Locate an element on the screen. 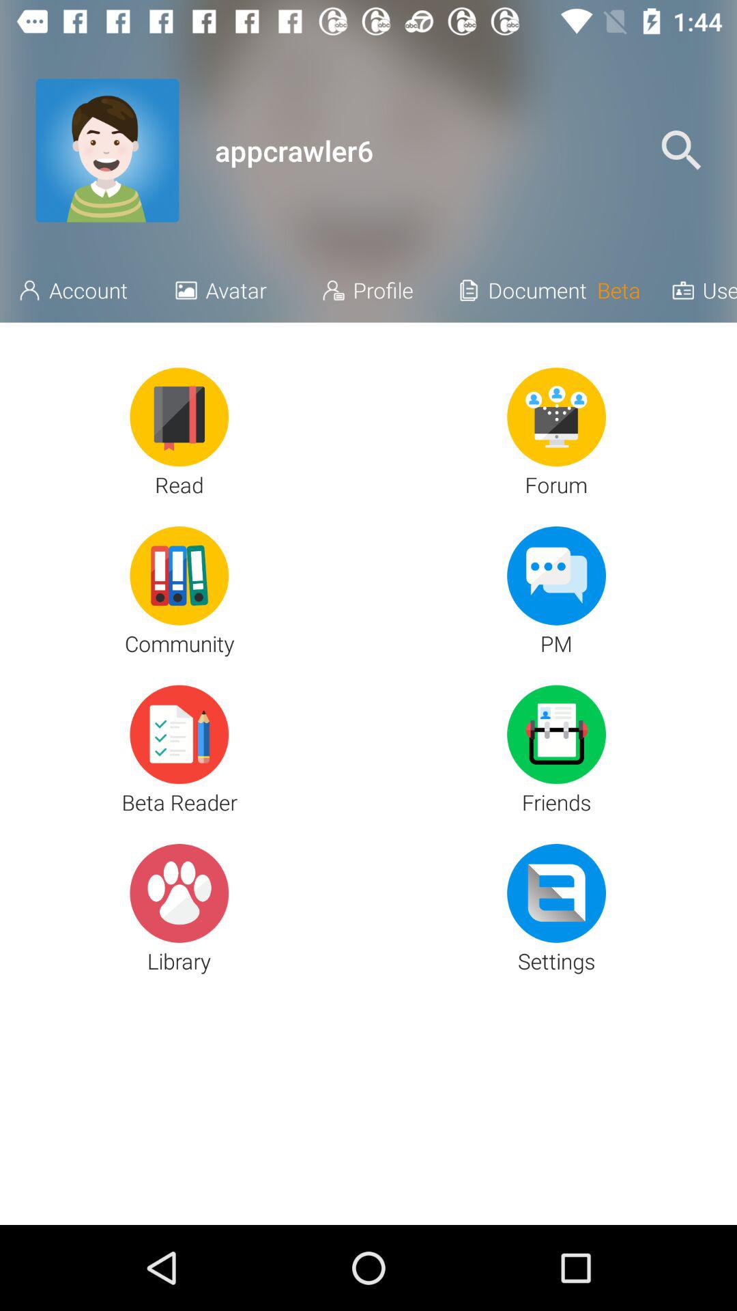 The height and width of the screenshot is (1311, 737). choose the item next to the appcrawler6 item is located at coordinates (681, 150).